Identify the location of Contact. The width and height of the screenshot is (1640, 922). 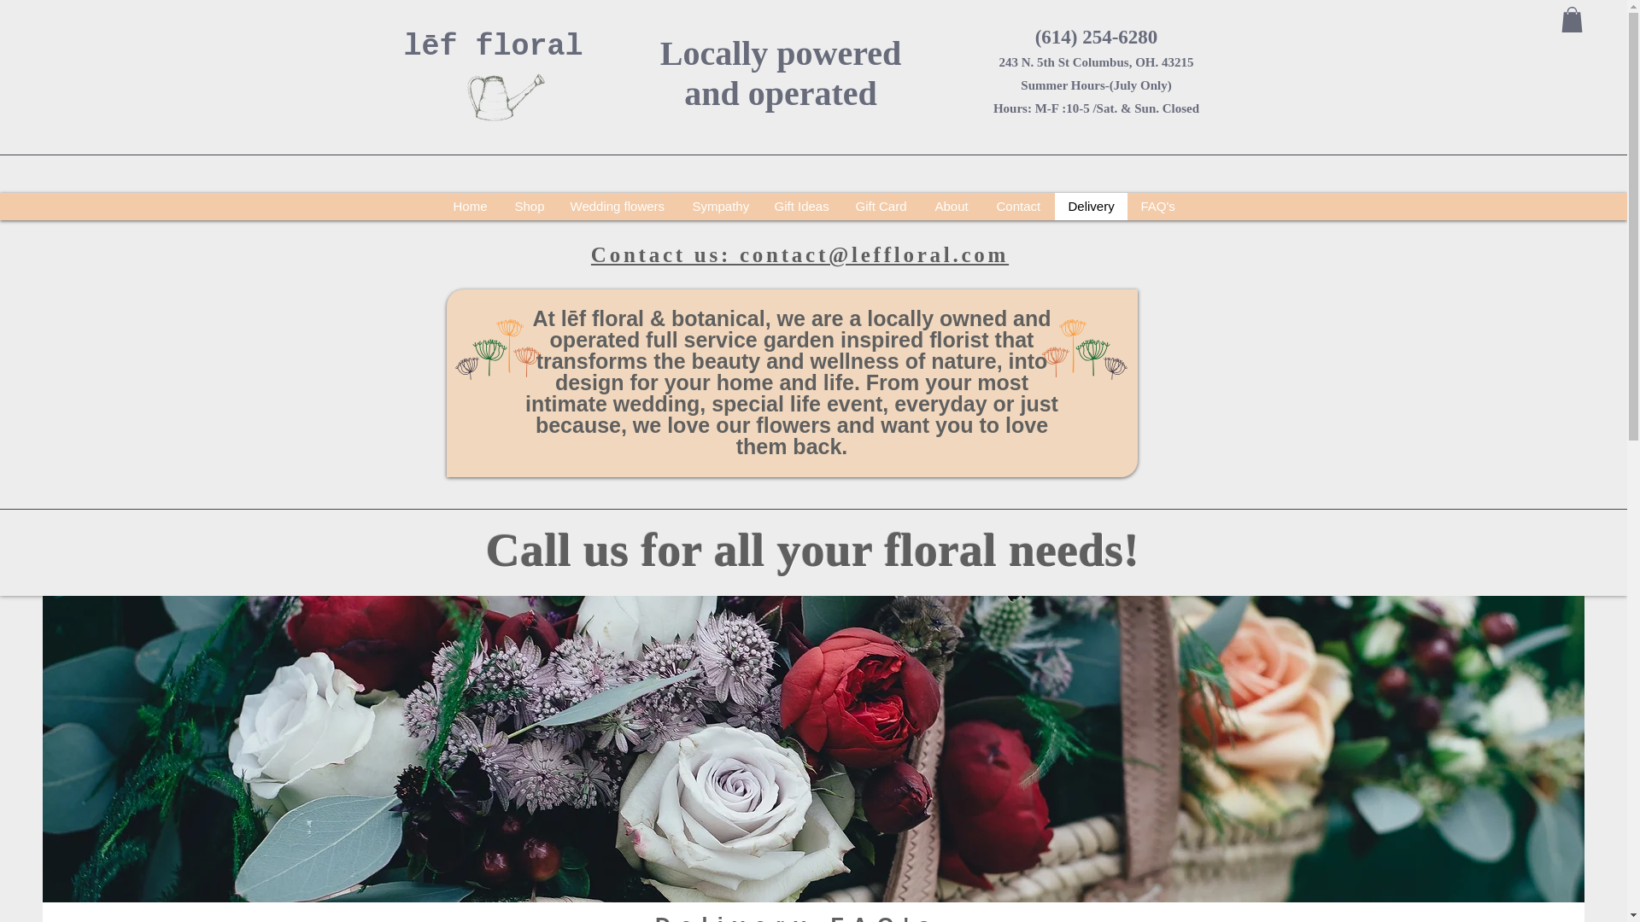
(1018, 207).